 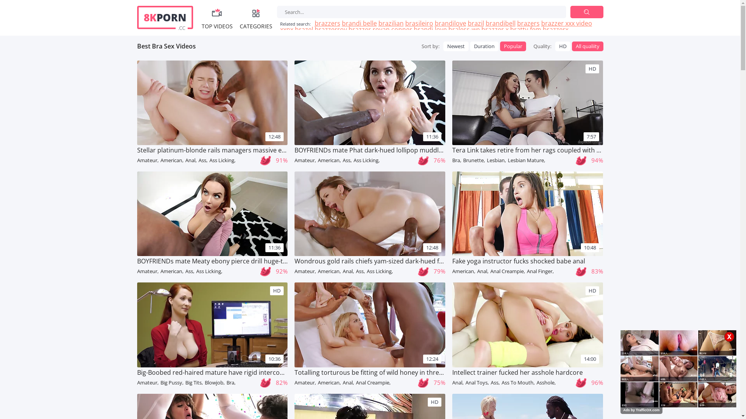 I want to click on brazilian, so click(x=391, y=23).